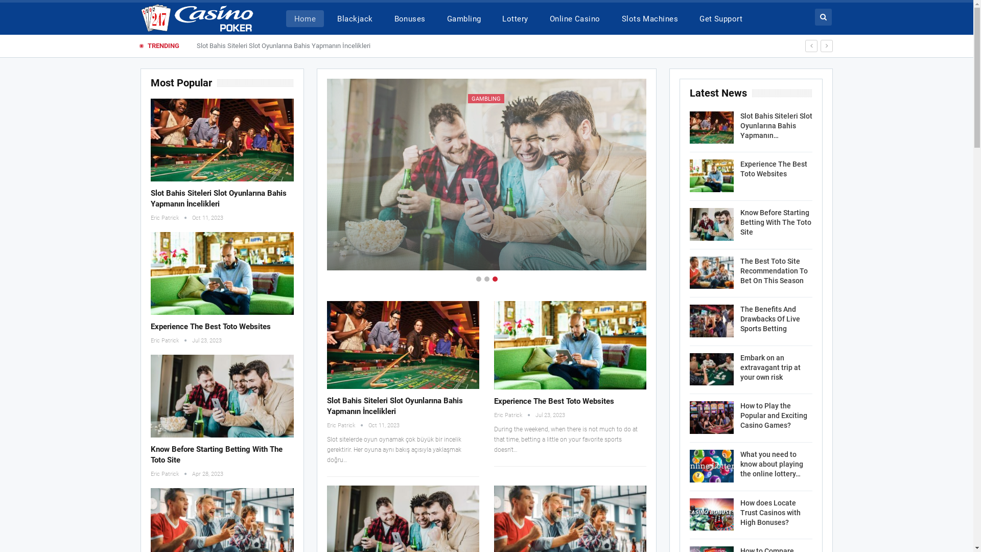  What do you see at coordinates (712, 370) in the screenshot?
I see `Embark on an extravagant trip at your own risk` at bounding box center [712, 370].